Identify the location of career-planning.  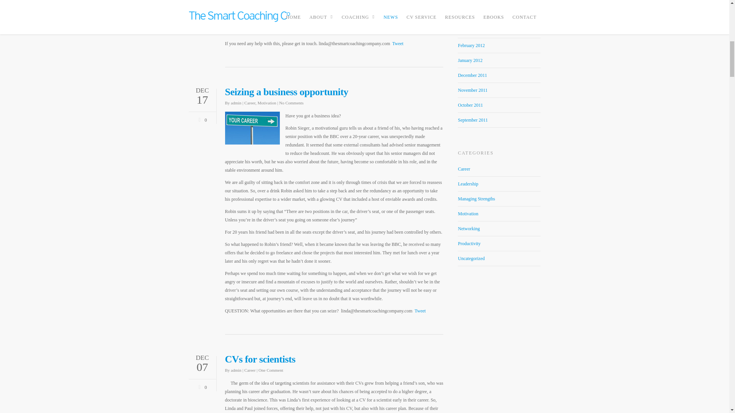
(252, 128).